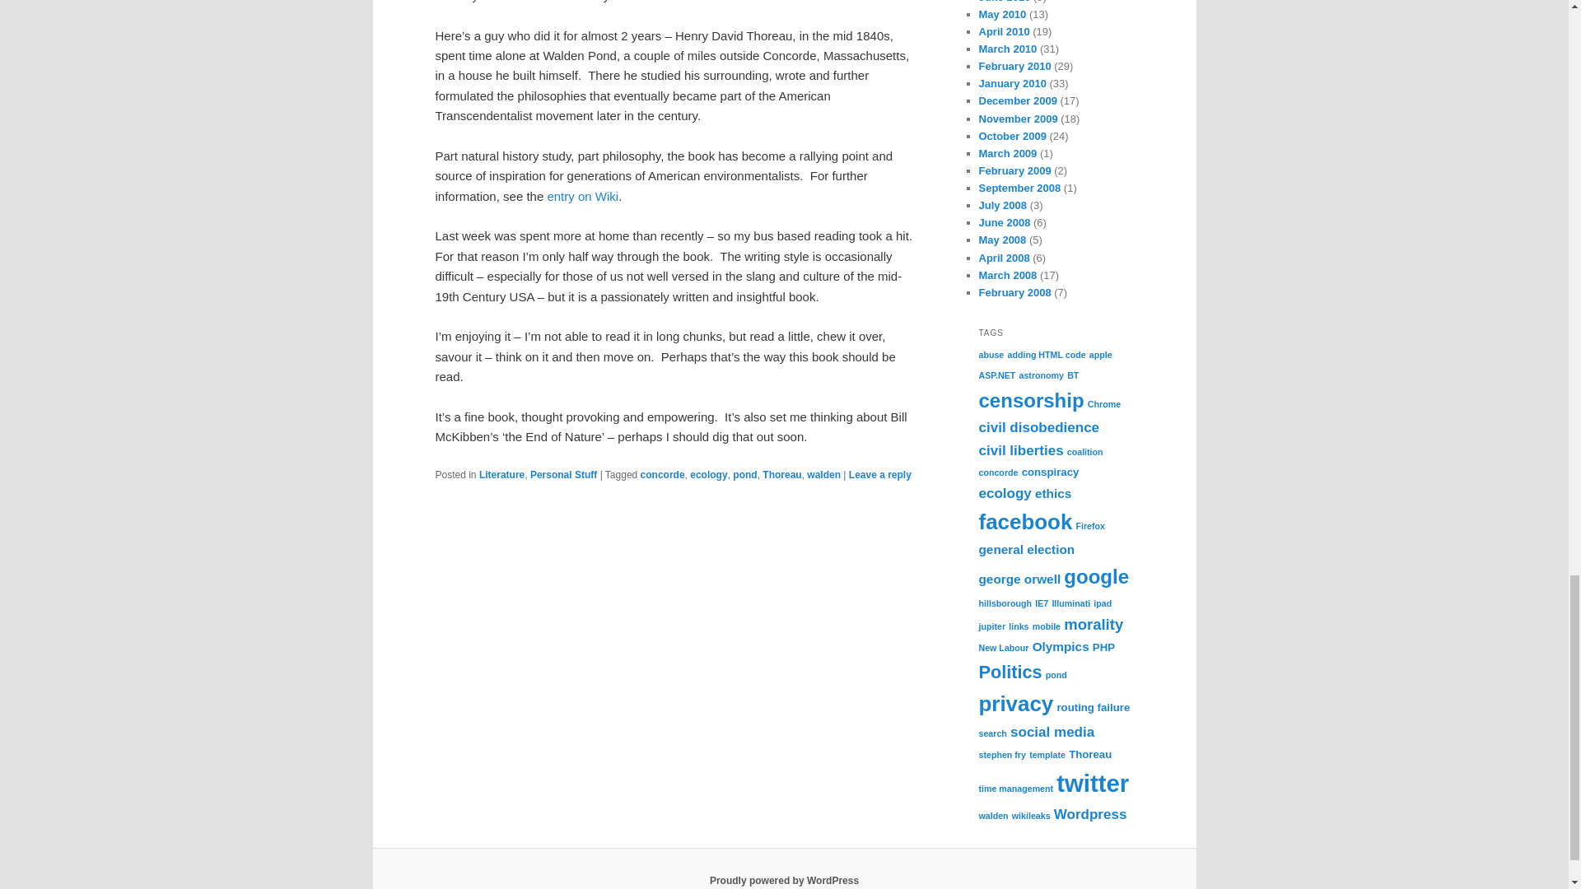  Describe the element at coordinates (880, 475) in the screenshot. I see `Leave a reply` at that location.